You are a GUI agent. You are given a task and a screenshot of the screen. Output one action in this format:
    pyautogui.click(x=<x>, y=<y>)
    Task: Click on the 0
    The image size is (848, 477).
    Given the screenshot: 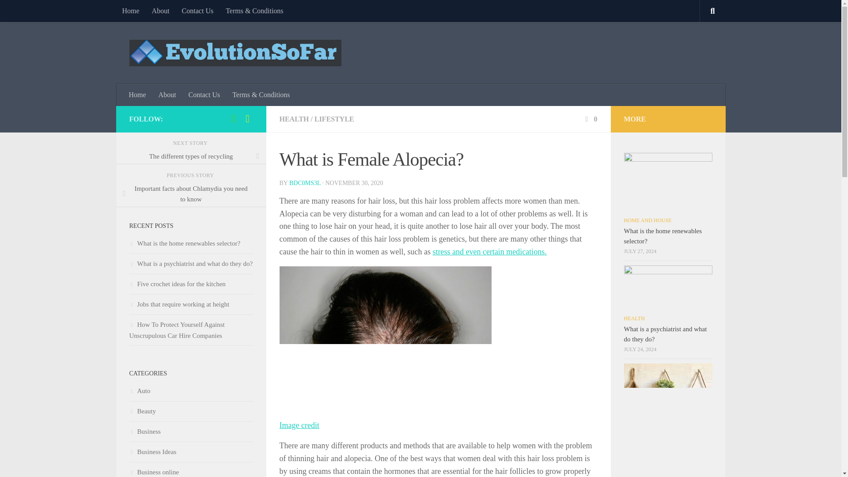 What is the action you would take?
    pyautogui.click(x=590, y=119)
    